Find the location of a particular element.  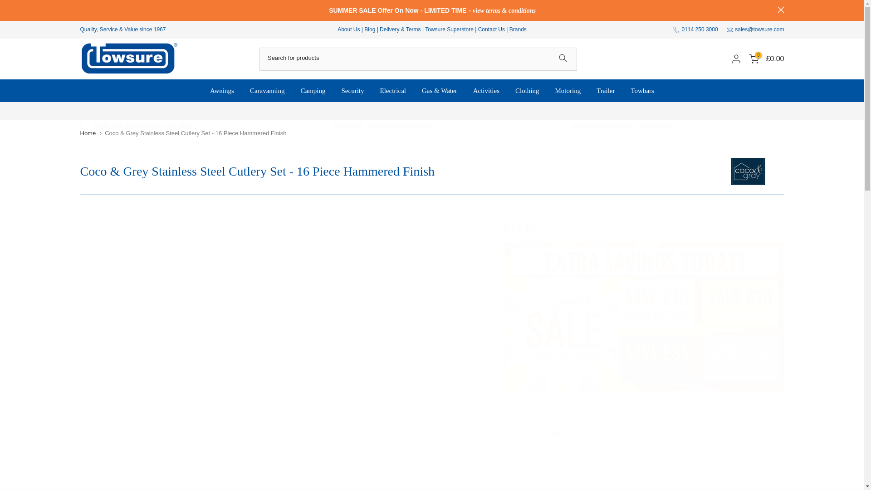

Contact is located at coordinates (492, 29).